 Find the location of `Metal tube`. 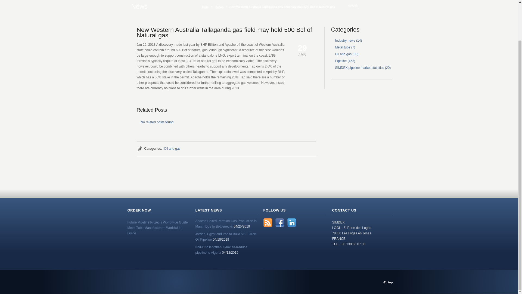

Metal tube is located at coordinates (343, 47).